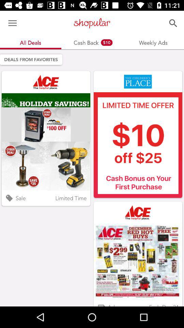 This screenshot has height=328, width=184. What do you see at coordinates (173, 23) in the screenshot?
I see `turn off icon above the weekly ads icon` at bounding box center [173, 23].